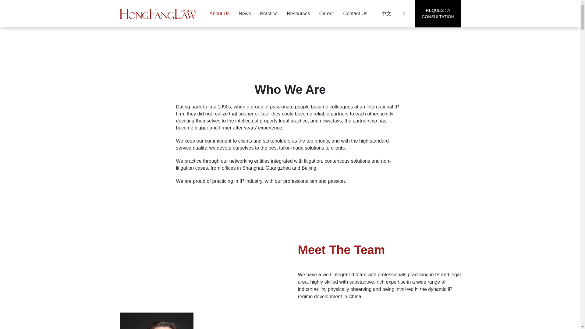 The height and width of the screenshot is (329, 585). What do you see at coordinates (269, 13) in the screenshot?
I see `Practice` at bounding box center [269, 13].